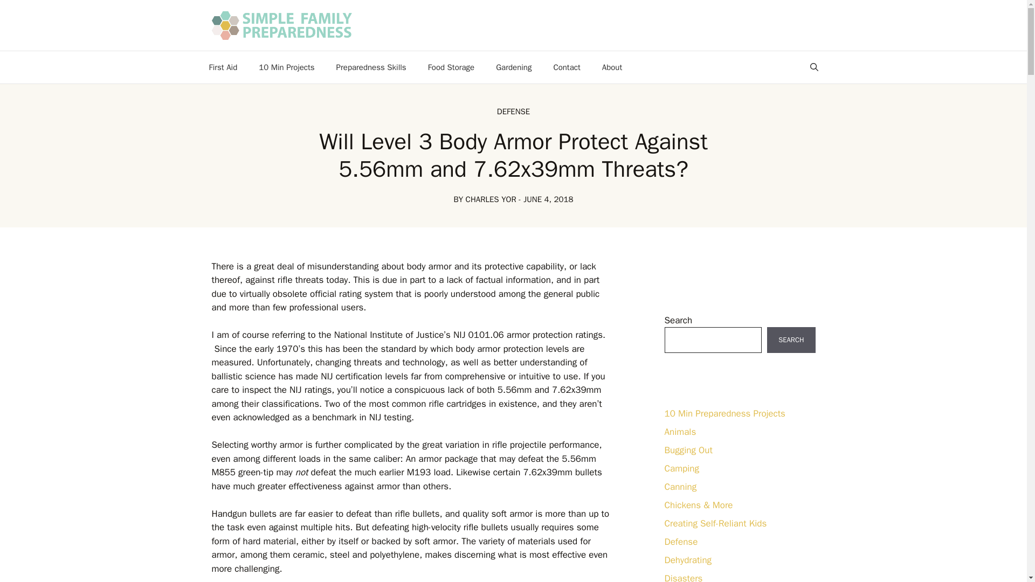  Describe the element at coordinates (680, 432) in the screenshot. I see `Animals` at that location.